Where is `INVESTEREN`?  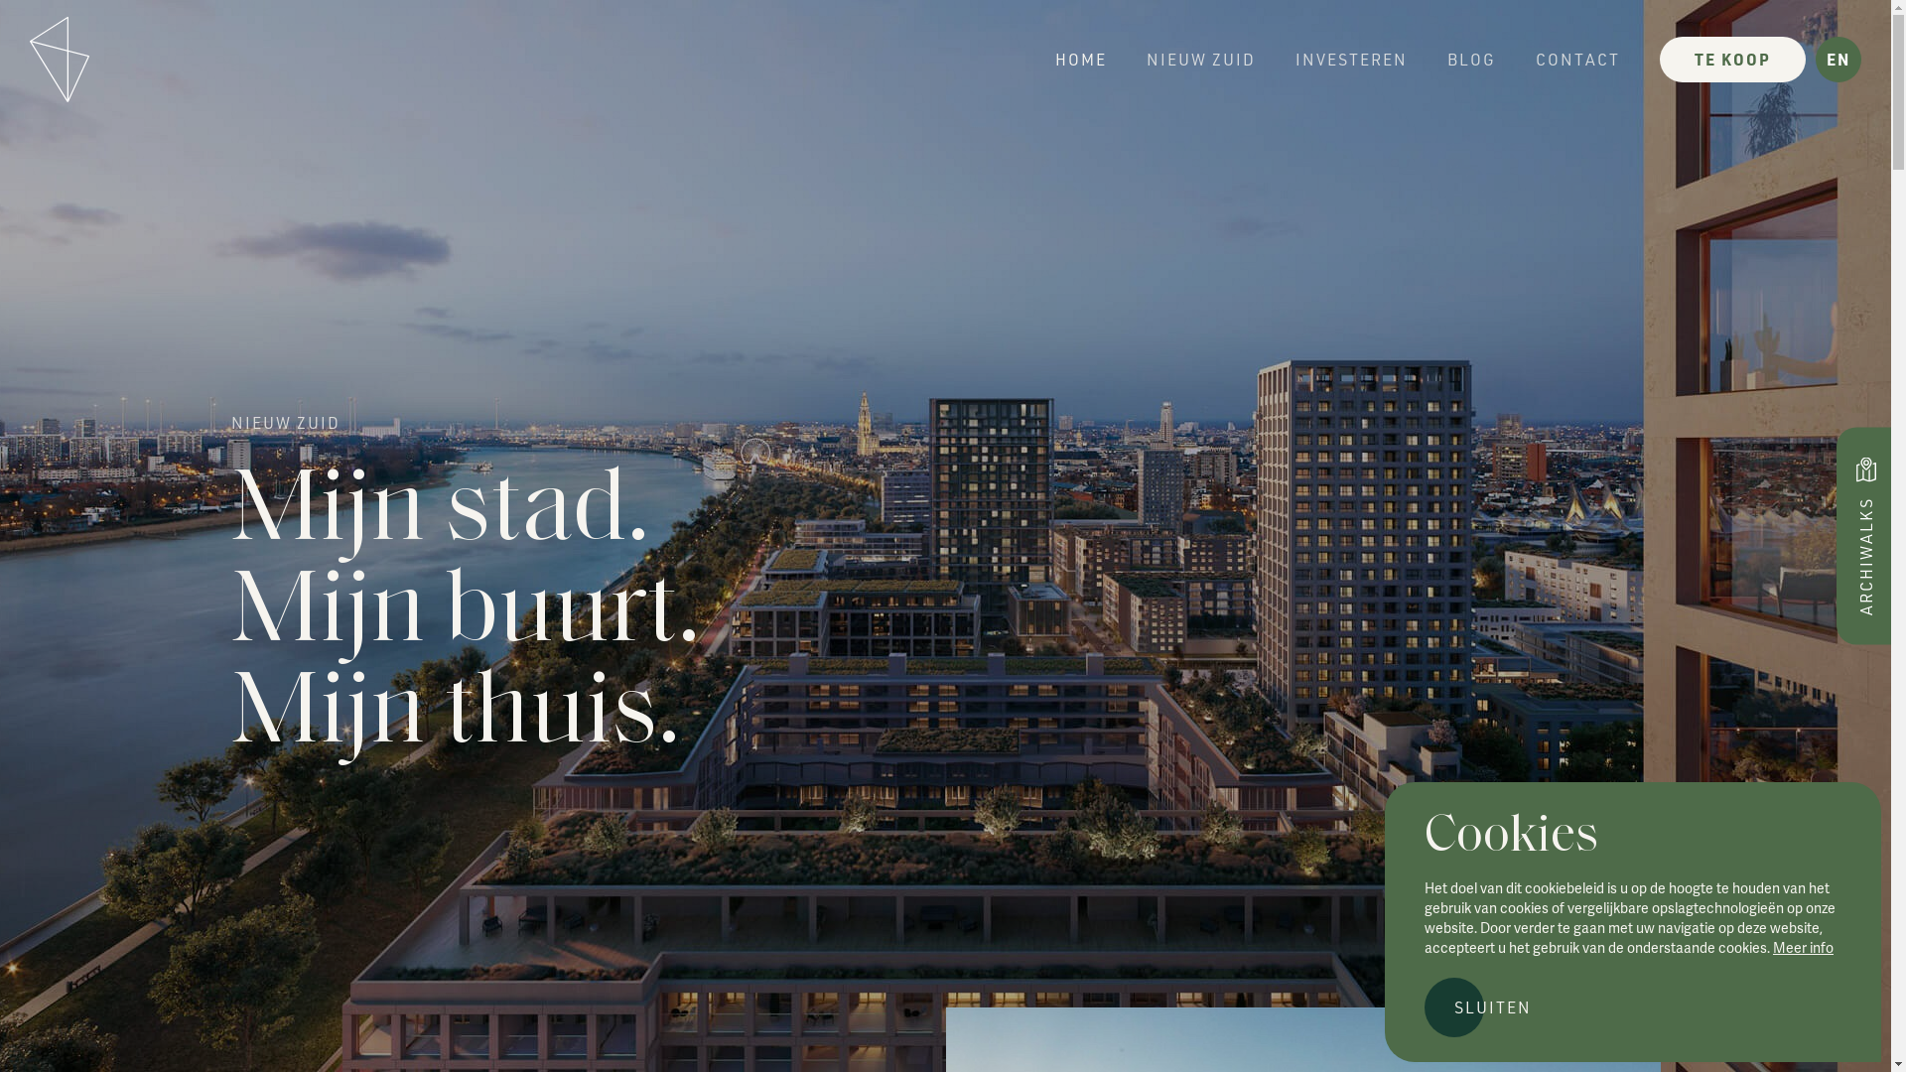
INVESTEREN is located at coordinates (1352, 60).